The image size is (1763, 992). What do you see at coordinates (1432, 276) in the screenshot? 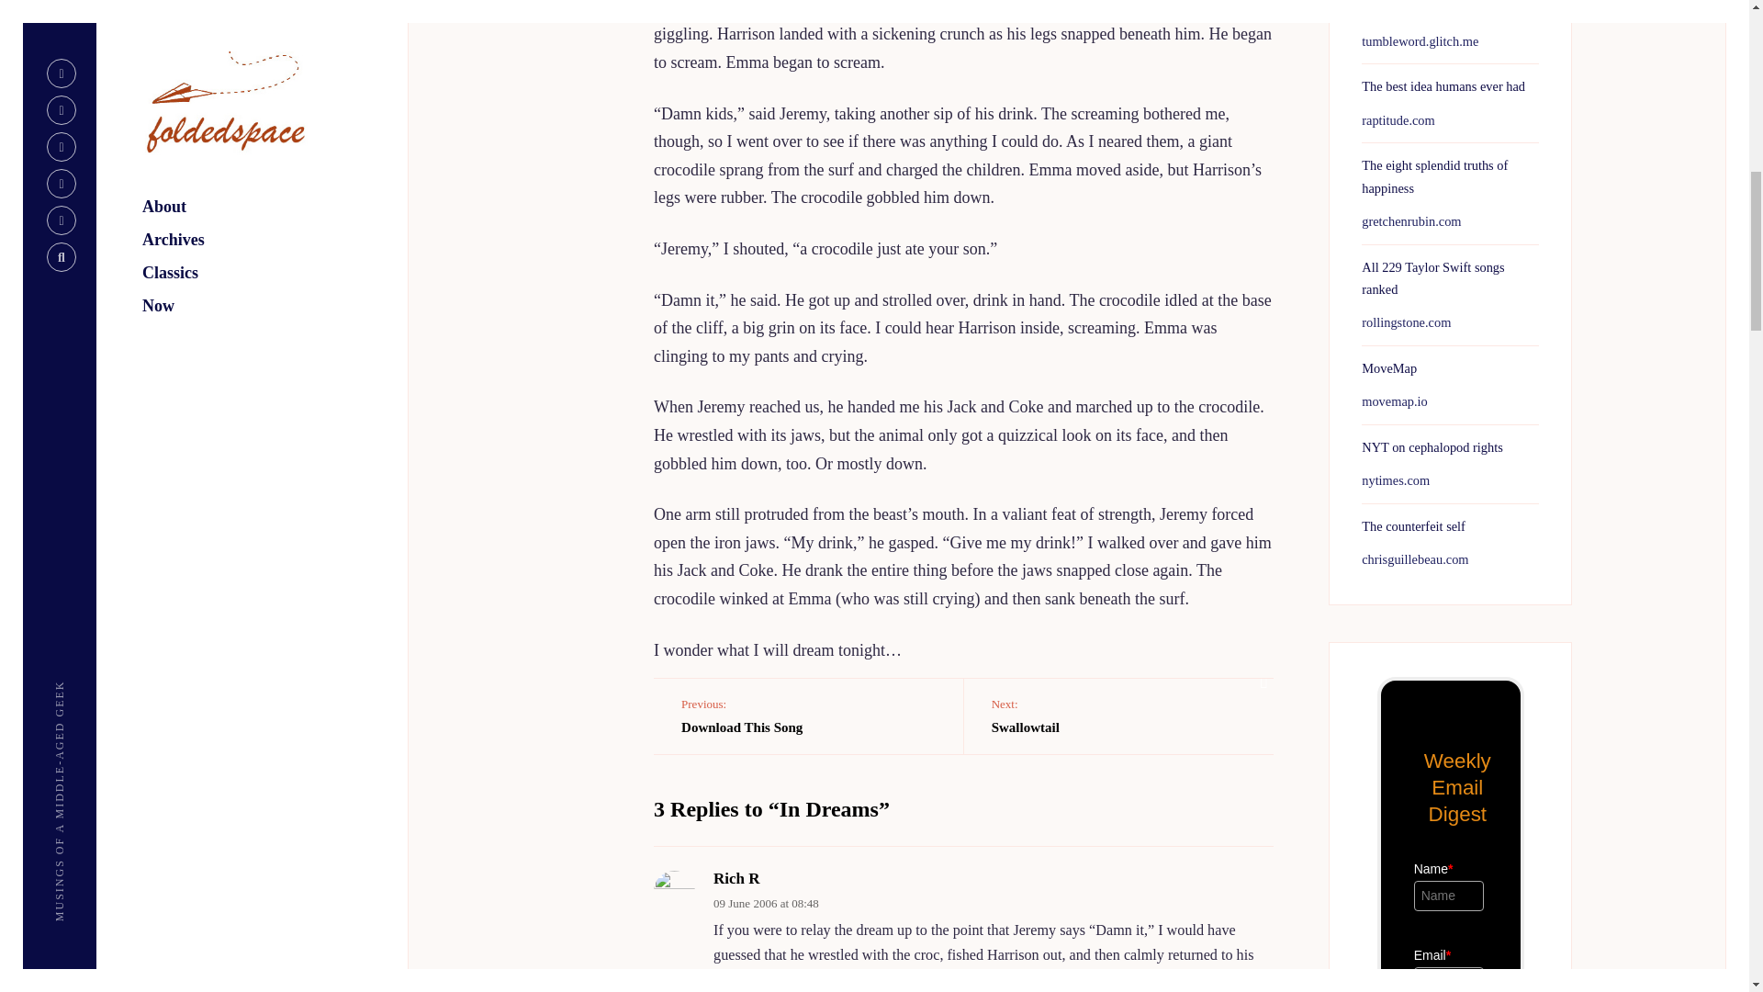
I see `All 229 Taylor Swift songs ranked` at bounding box center [1432, 276].